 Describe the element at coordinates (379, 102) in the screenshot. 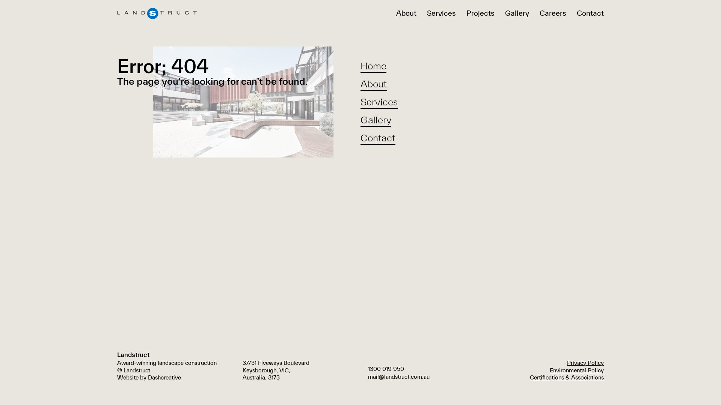

I see `Services` at that location.